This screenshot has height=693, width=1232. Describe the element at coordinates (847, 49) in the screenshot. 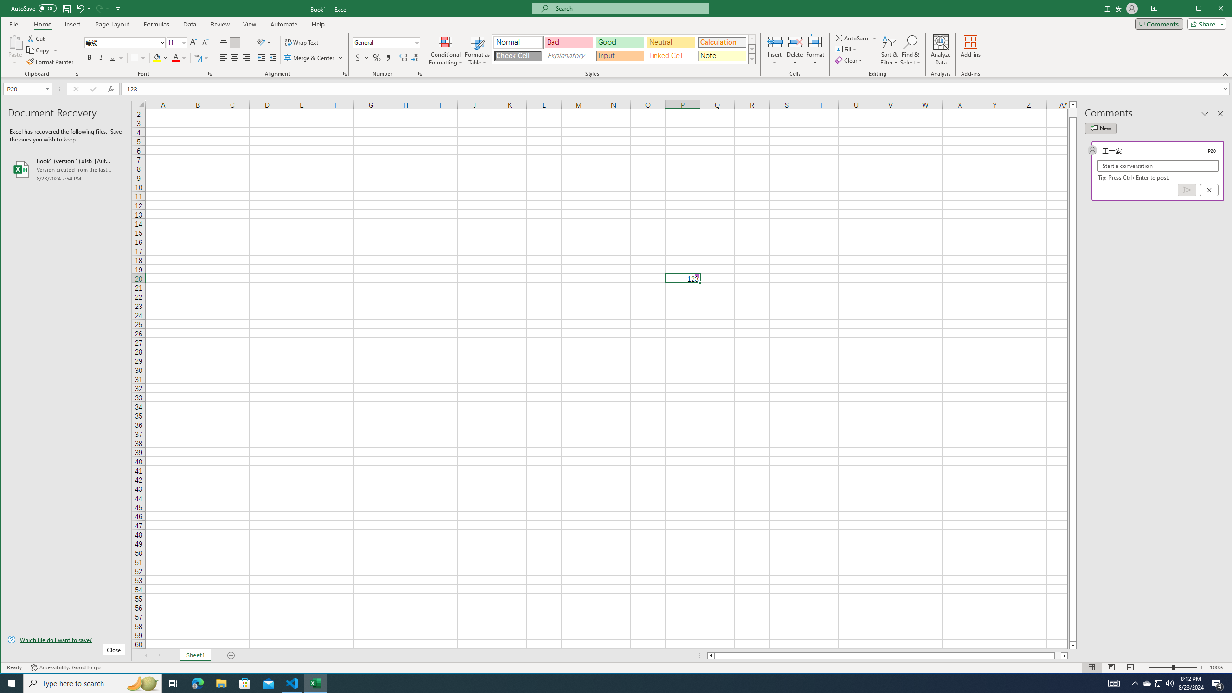

I see `Fill` at that location.